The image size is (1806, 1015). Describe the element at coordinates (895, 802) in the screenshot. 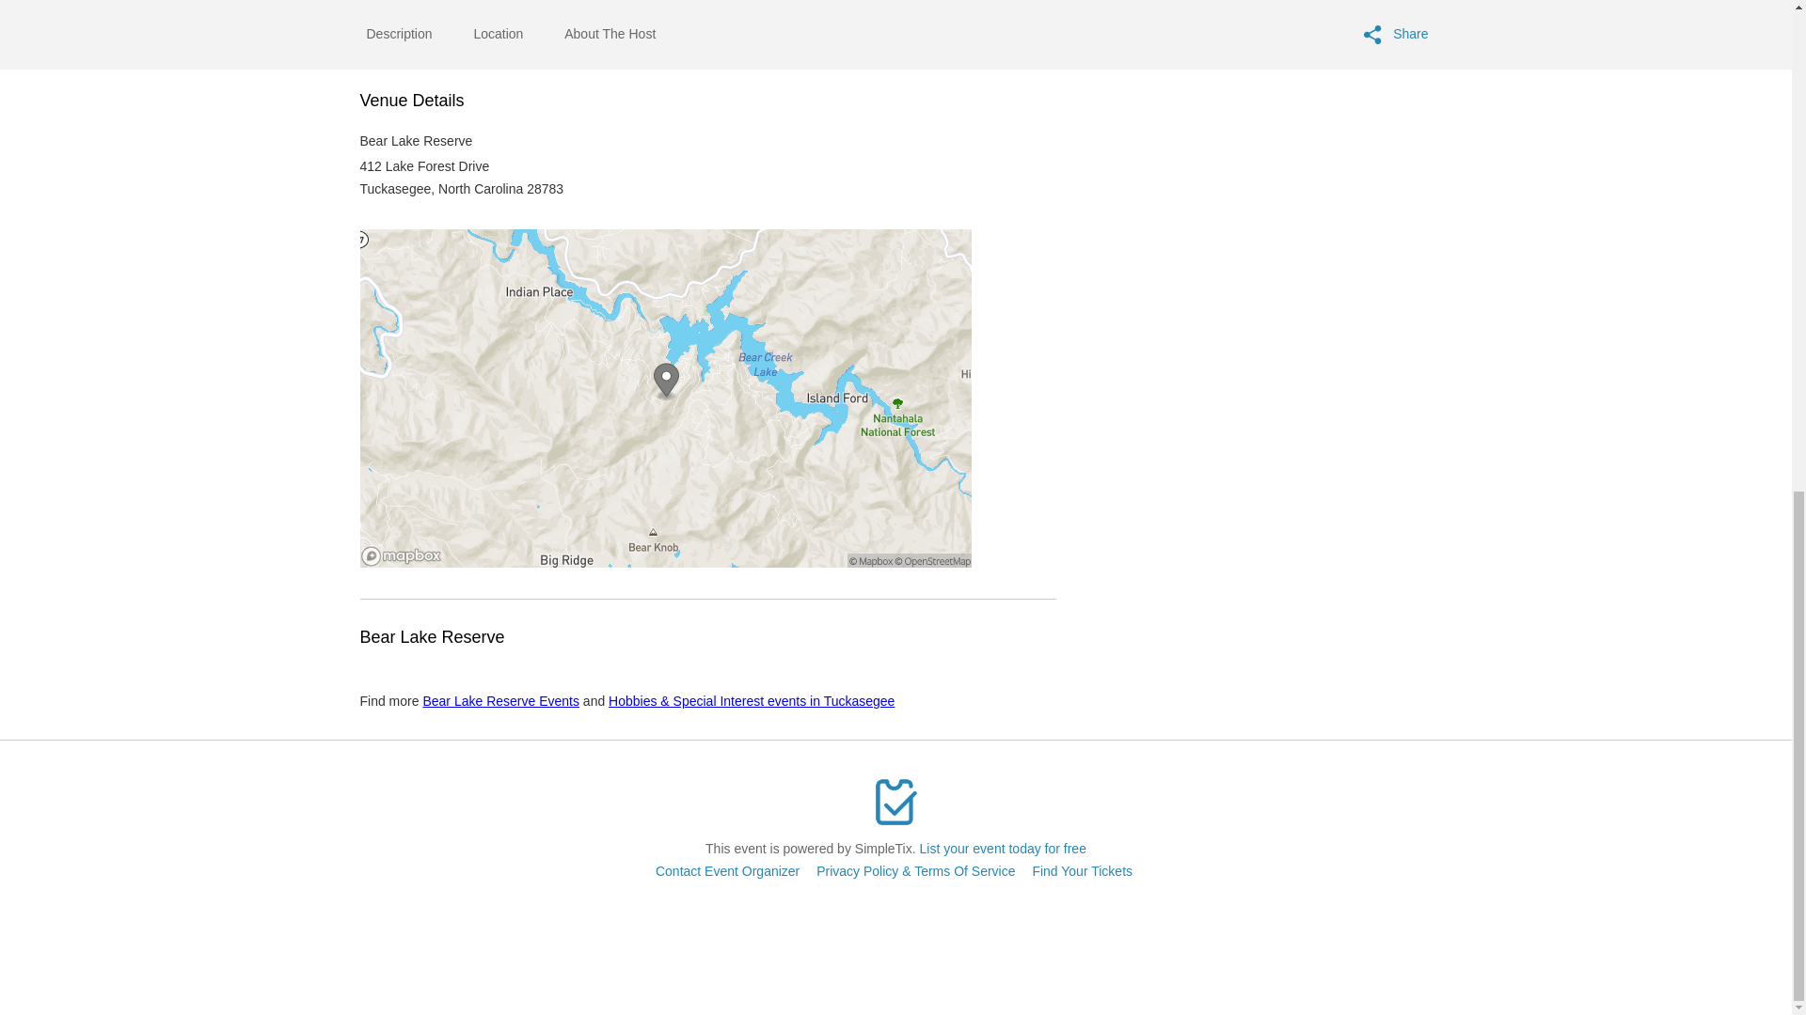

I see `Powered by SimpleTix` at that location.